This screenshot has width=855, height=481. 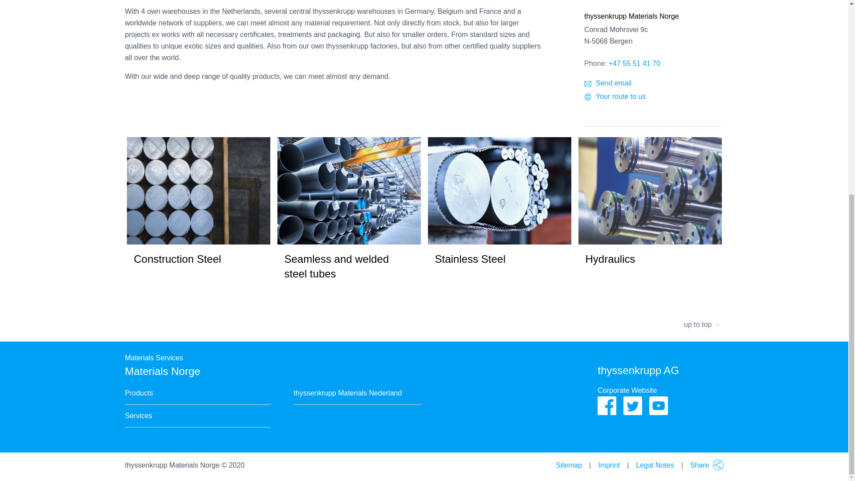 I want to click on thyssenkrupp Materials Nederland, so click(x=348, y=393).